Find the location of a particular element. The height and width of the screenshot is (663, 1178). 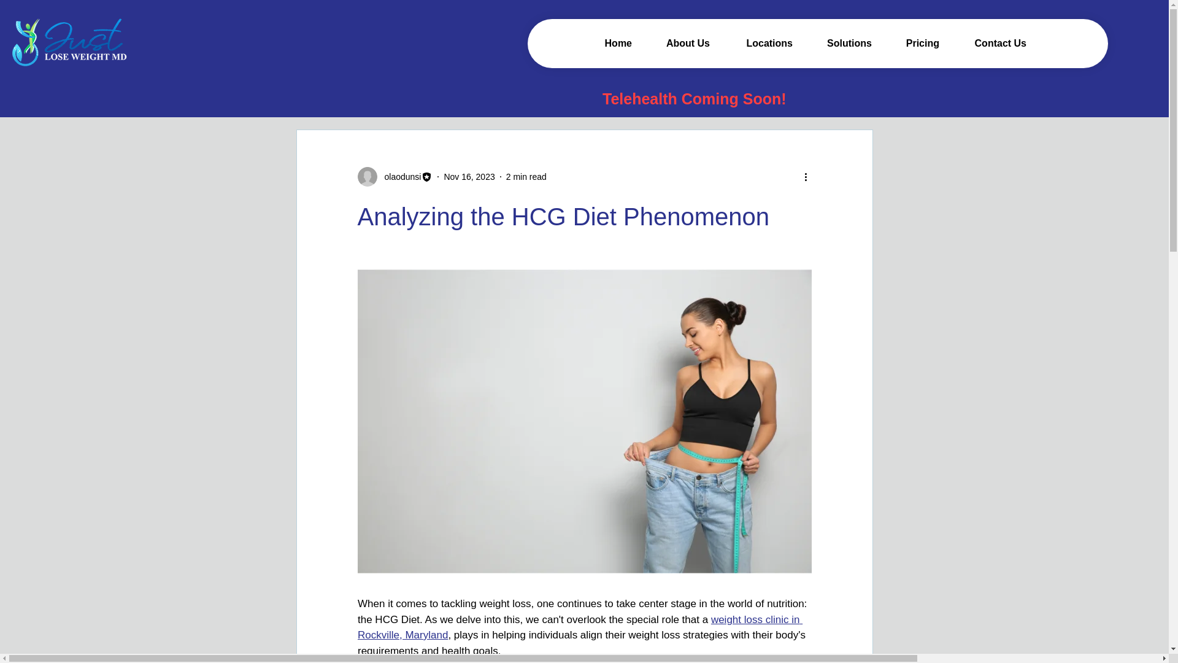

olaodunsi is located at coordinates (394, 177).